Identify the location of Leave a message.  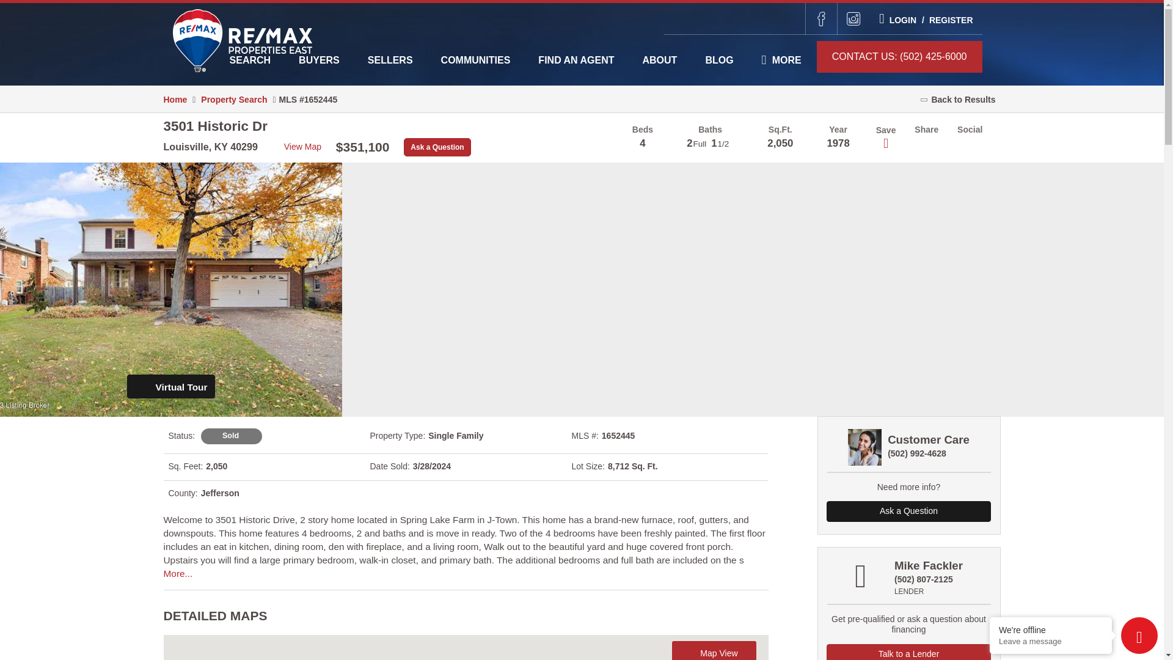
(1051, 642).